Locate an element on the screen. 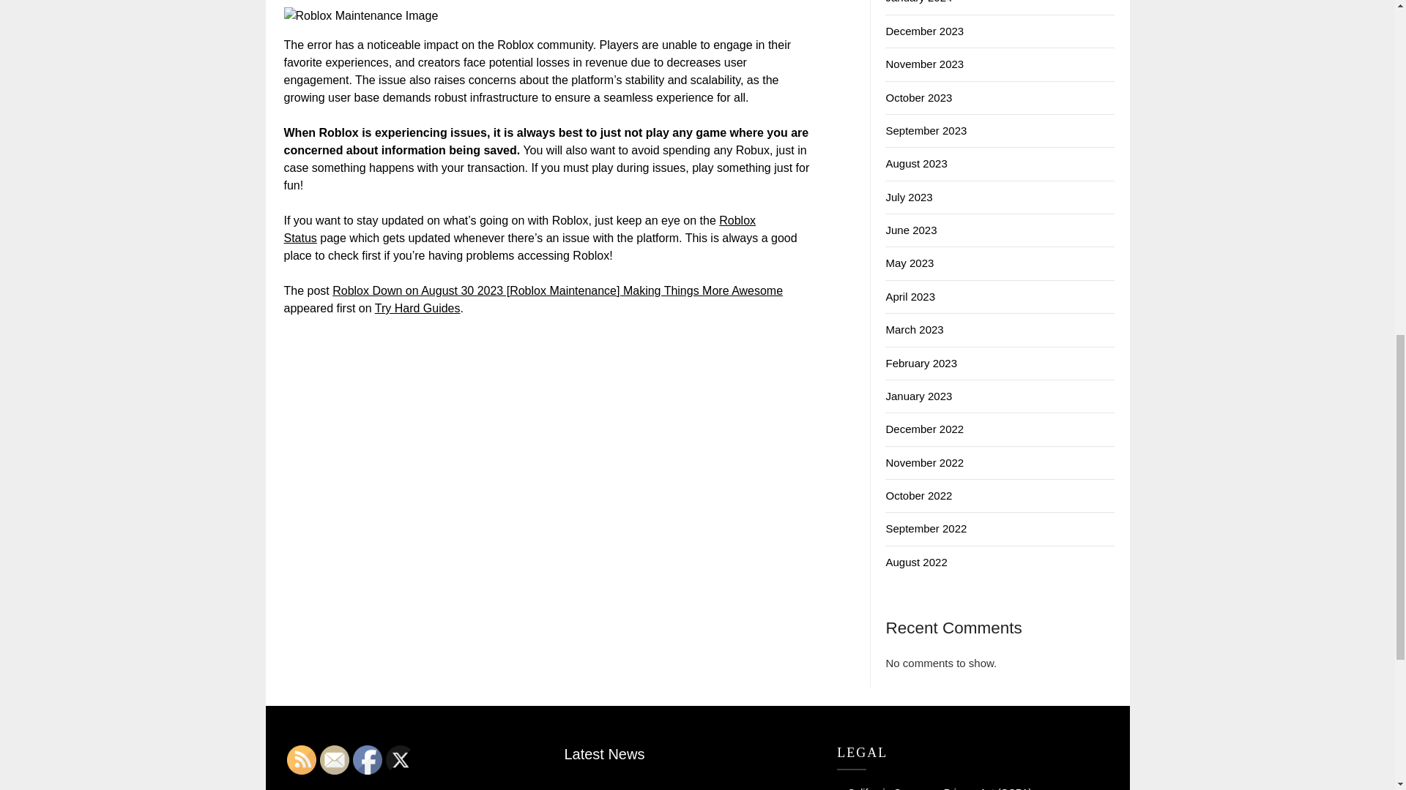 The height and width of the screenshot is (790, 1406). January 2024 is located at coordinates (918, 1).